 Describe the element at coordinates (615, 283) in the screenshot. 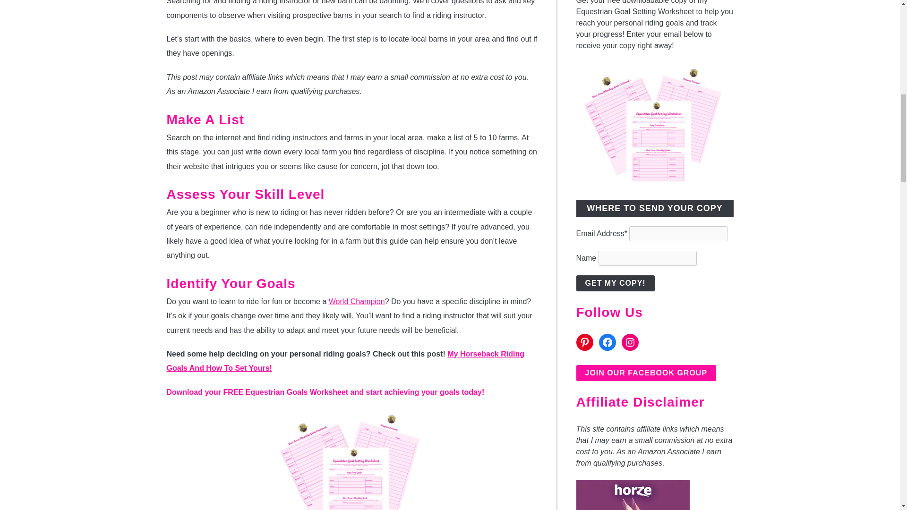

I see `Get My Copy!` at that location.